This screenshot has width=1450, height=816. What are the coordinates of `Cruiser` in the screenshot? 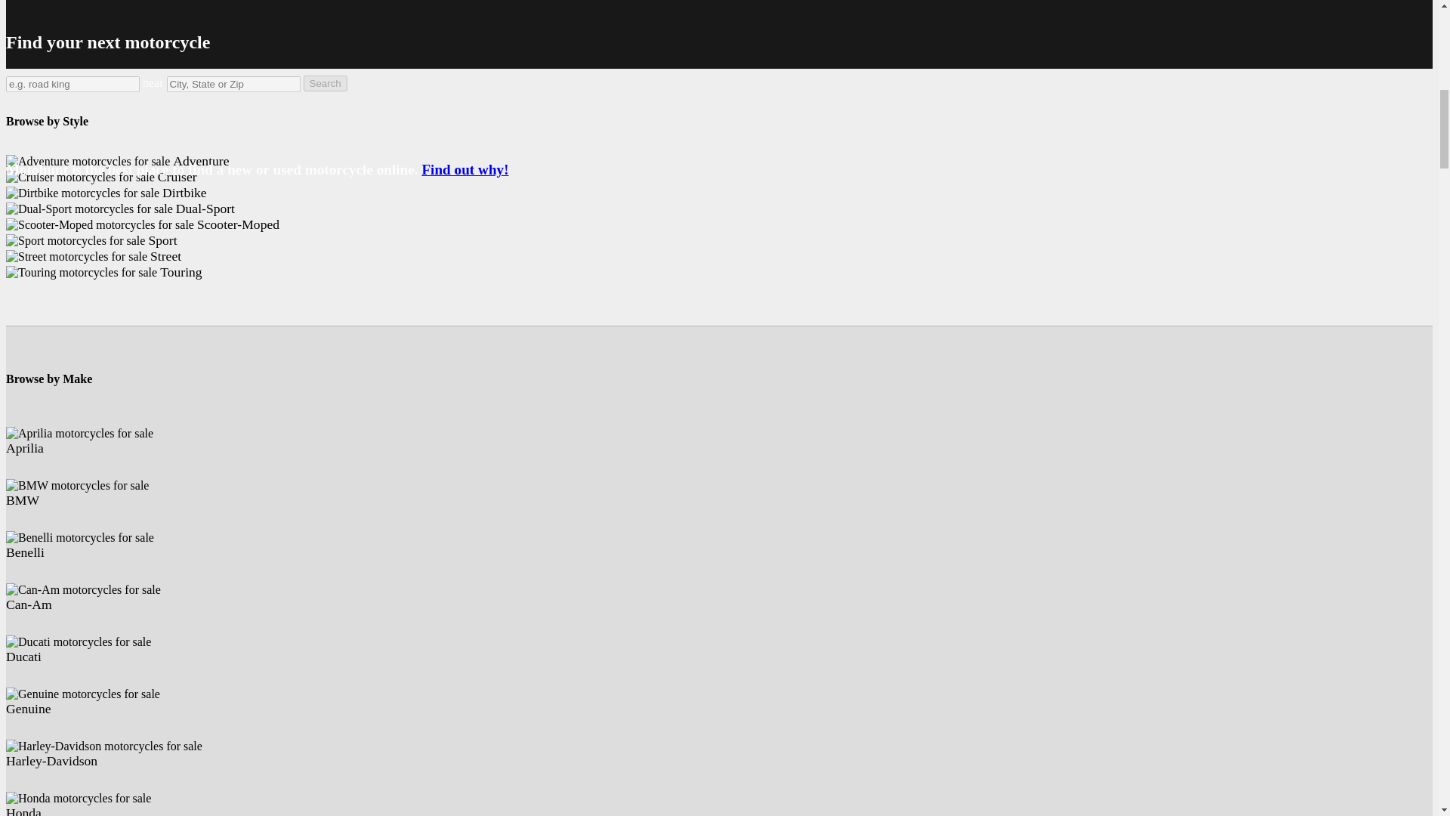 It's located at (101, 177).